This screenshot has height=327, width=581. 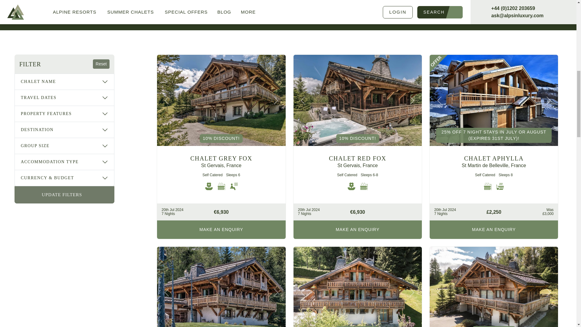 What do you see at coordinates (277, 256) in the screenshot?
I see `Add to your wishlist` at bounding box center [277, 256].